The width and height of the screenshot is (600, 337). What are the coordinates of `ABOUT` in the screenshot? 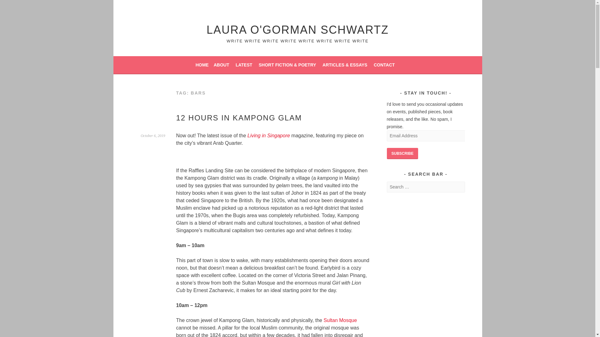 It's located at (221, 65).